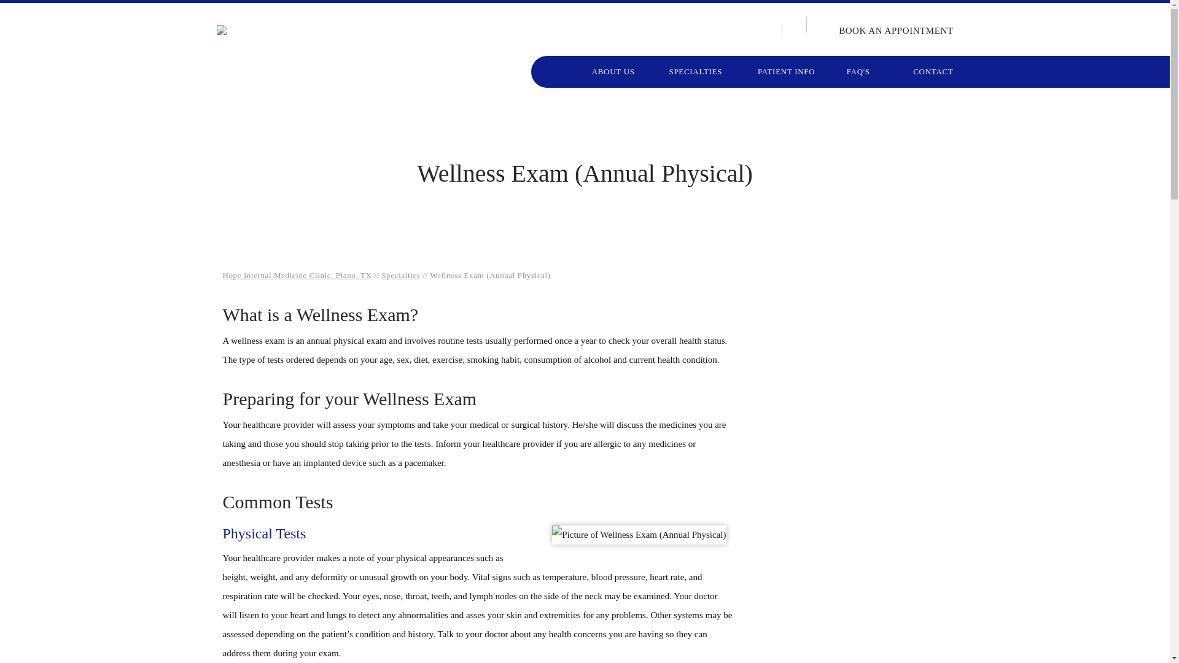 The width and height of the screenshot is (1179, 663). Describe the element at coordinates (858, 71) in the screenshot. I see `FAQ'S` at that location.